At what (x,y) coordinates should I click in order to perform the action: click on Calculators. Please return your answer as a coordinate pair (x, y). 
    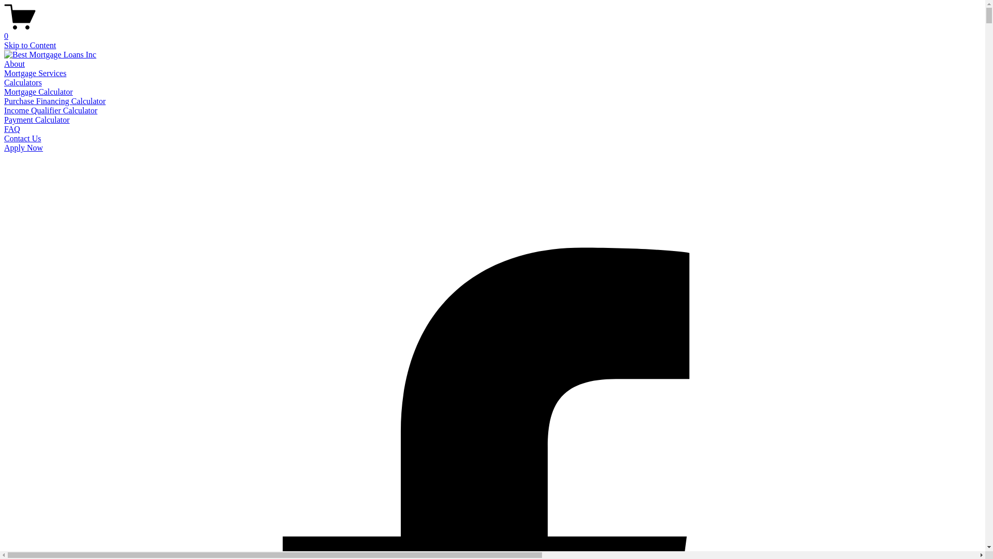
    Looking at the image, I should click on (23, 83).